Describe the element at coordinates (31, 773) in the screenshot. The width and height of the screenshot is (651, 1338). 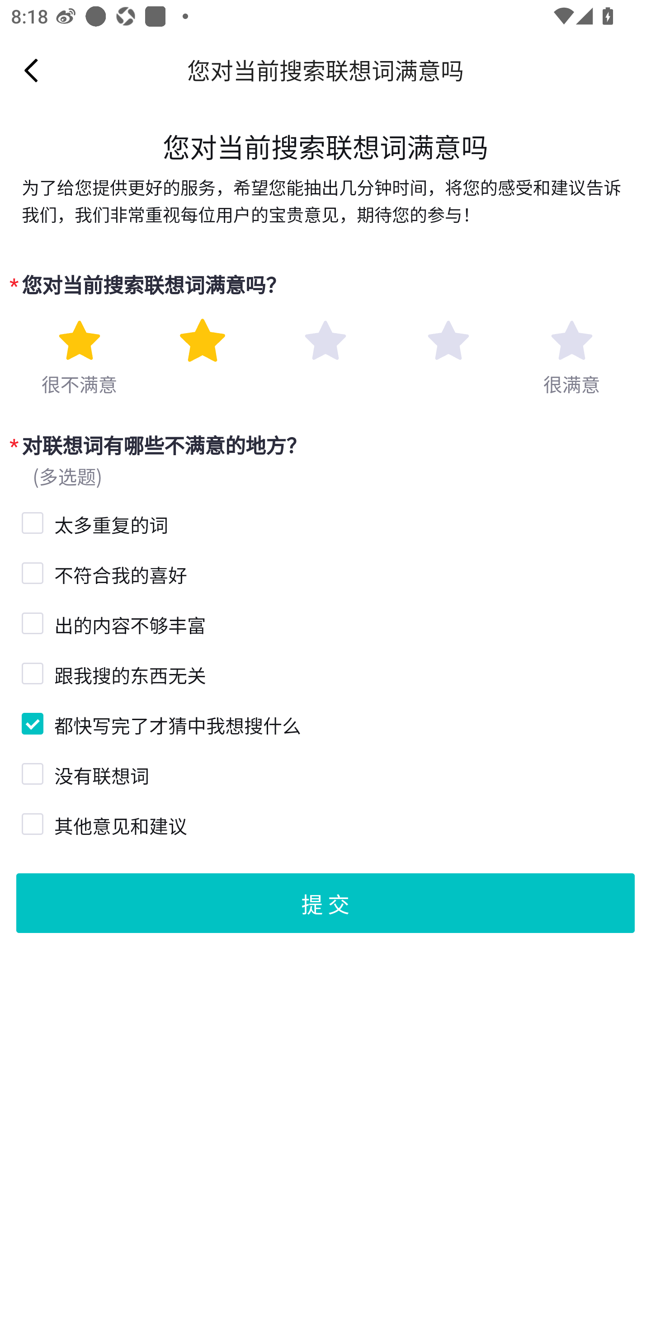
I see `没有联想词  ` at that location.